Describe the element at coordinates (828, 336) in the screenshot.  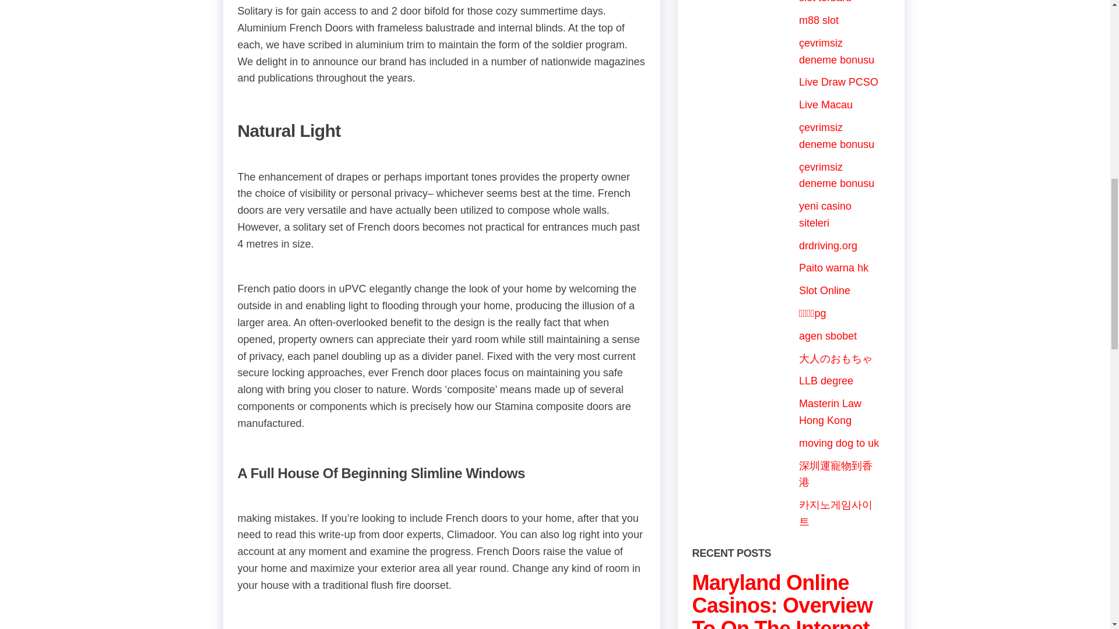
I see `agen sbobet` at that location.